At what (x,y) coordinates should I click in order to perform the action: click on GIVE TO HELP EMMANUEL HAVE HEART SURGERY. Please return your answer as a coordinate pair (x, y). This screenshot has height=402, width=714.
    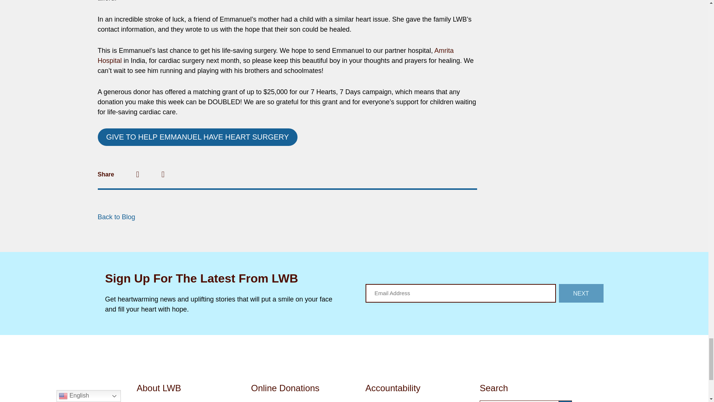
    Looking at the image, I should click on (197, 137).